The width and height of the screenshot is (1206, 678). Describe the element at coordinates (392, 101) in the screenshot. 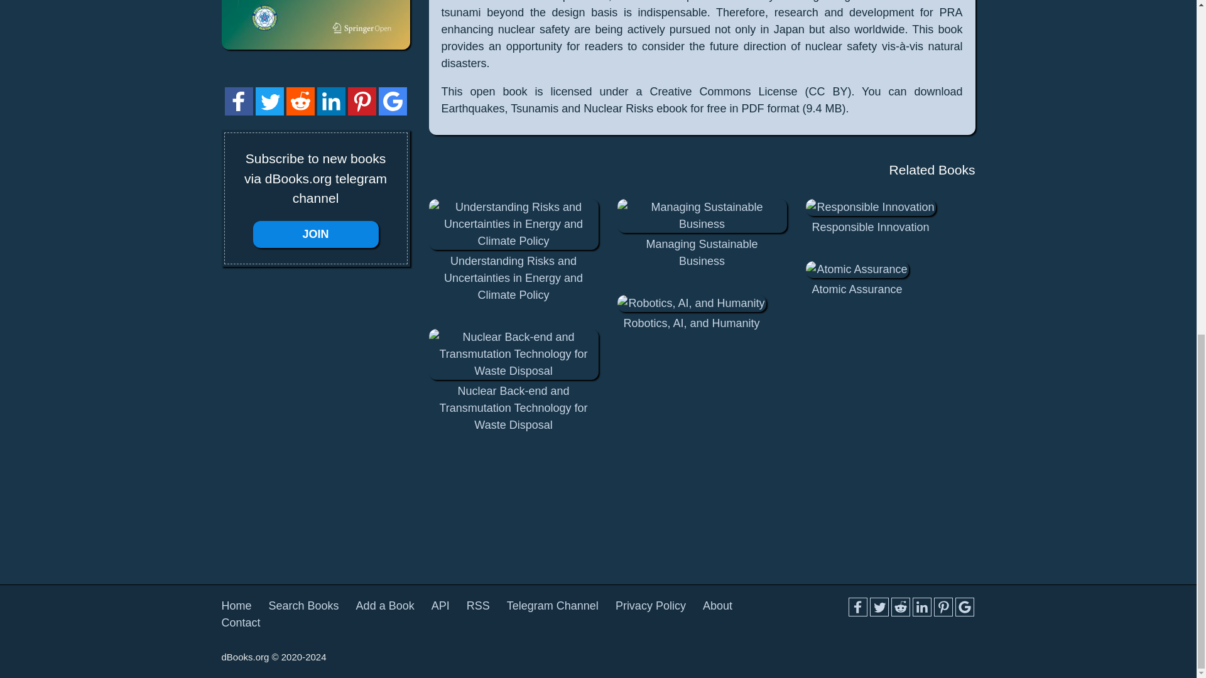

I see `Add to Google Bookmarks` at that location.